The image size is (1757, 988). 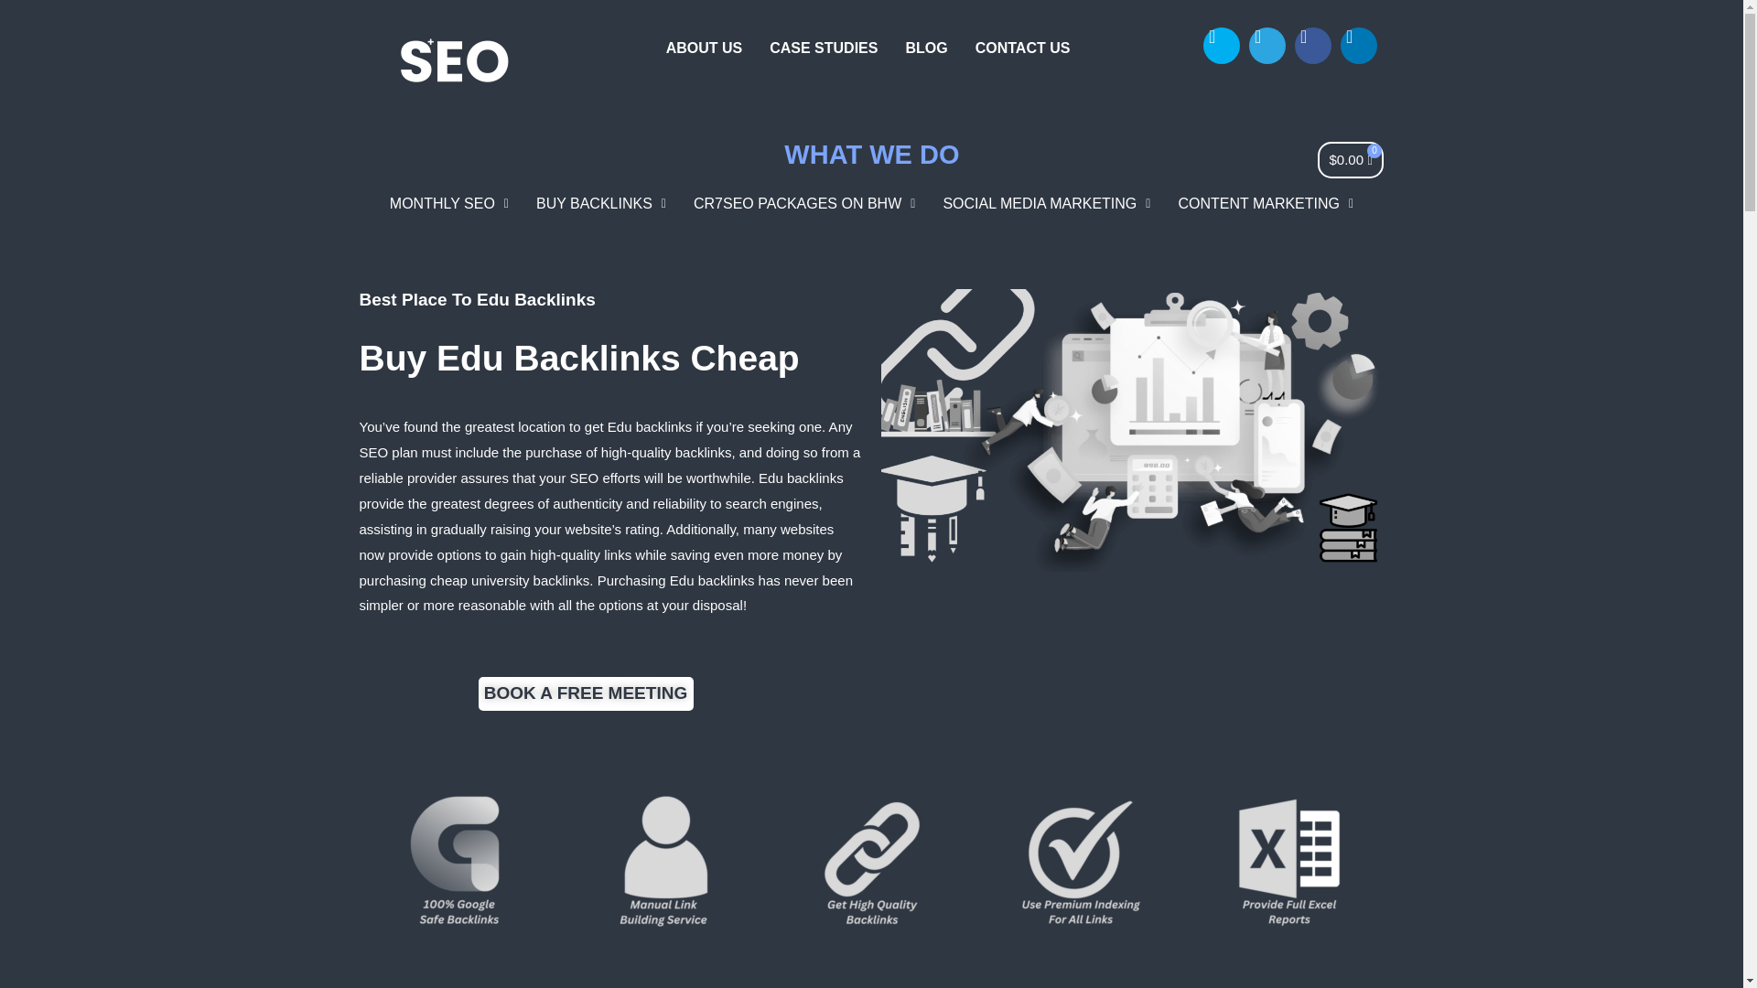 I want to click on Skype, so click(x=1222, y=46).